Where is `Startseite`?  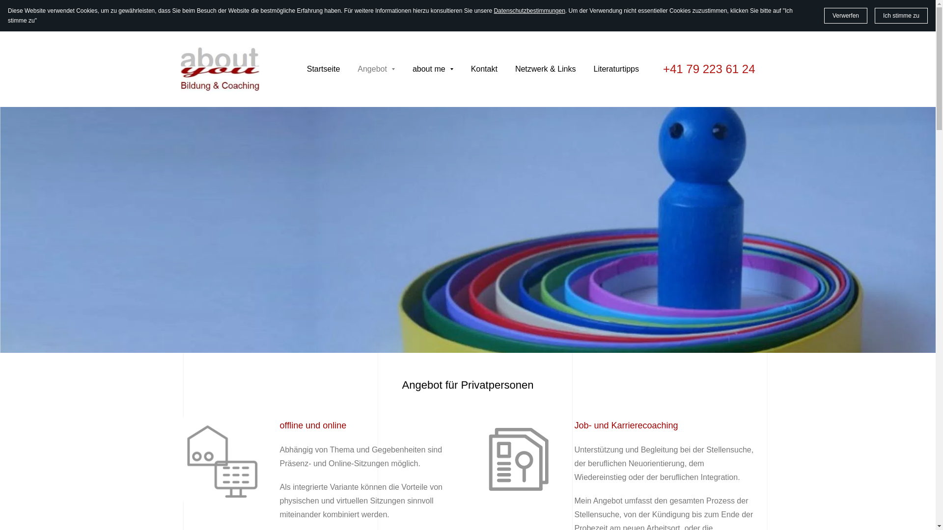 Startseite is located at coordinates (324, 69).